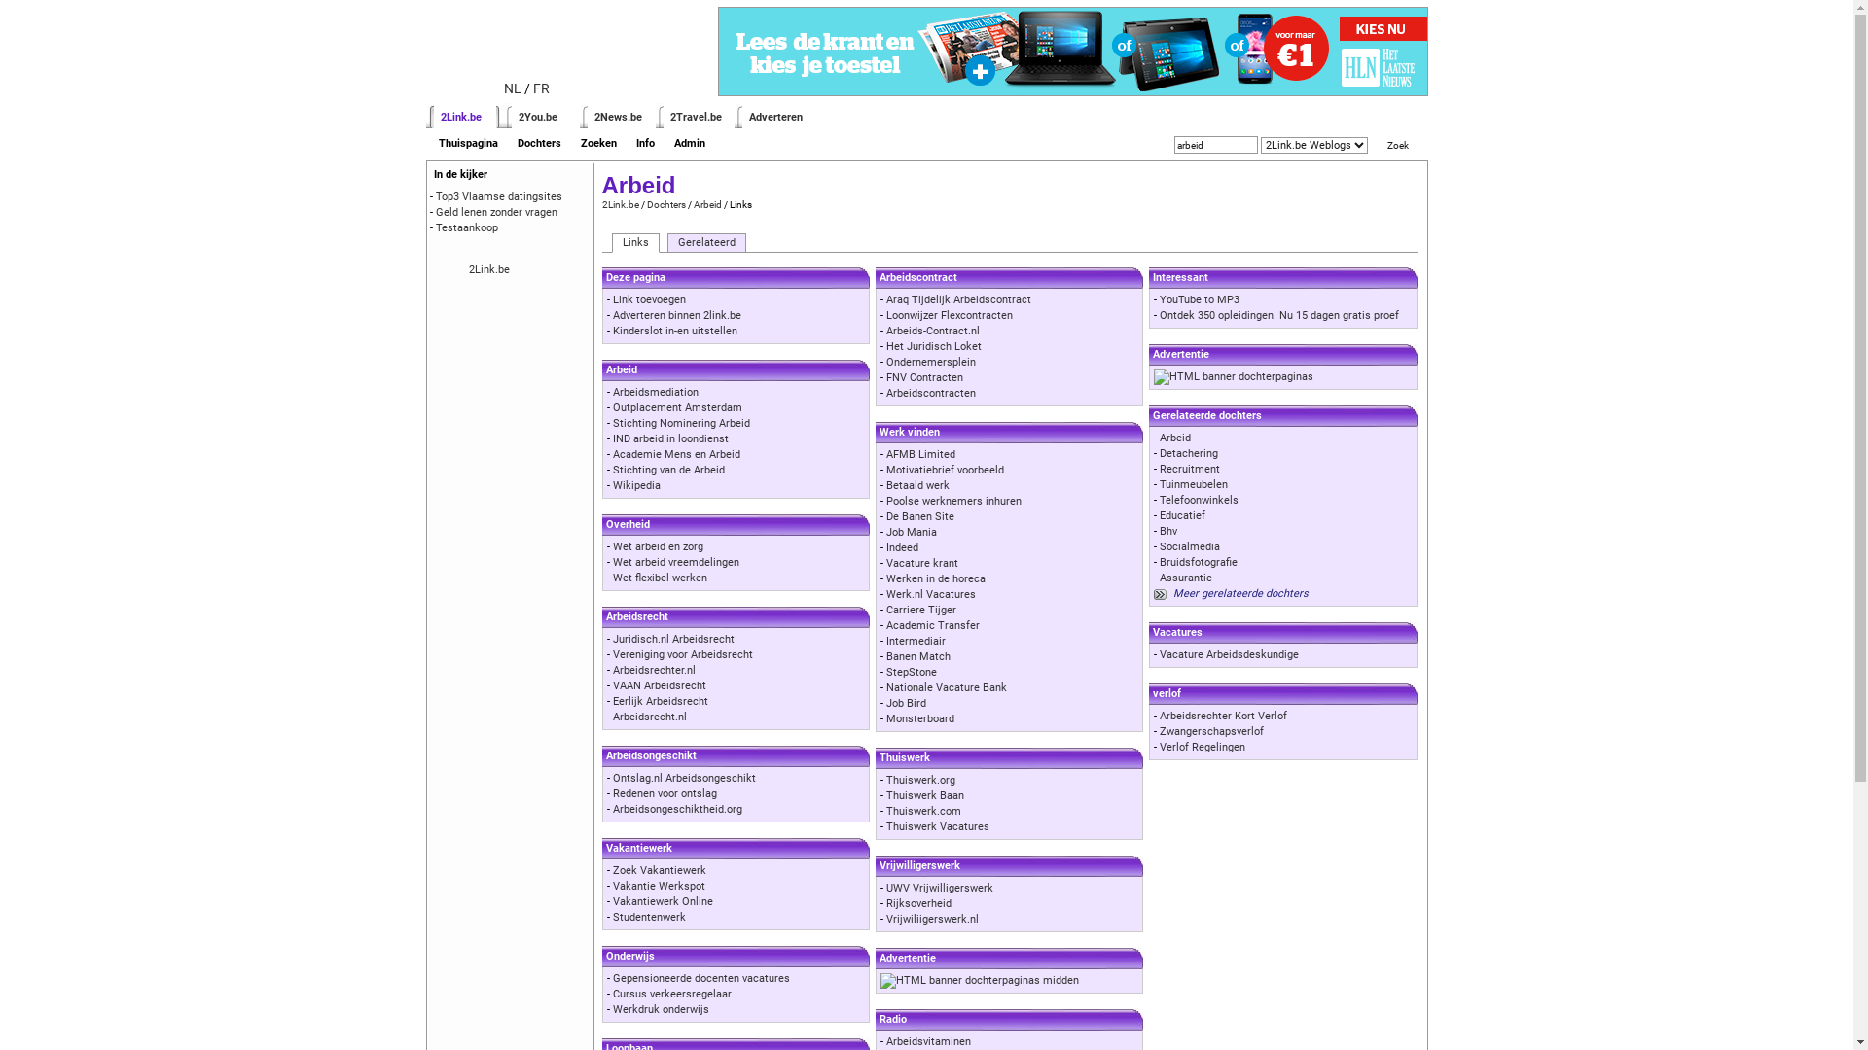 The width and height of the screenshot is (1868, 1050). Describe the element at coordinates (701, 978) in the screenshot. I see `Gepensioneerde docenten vacatures` at that location.